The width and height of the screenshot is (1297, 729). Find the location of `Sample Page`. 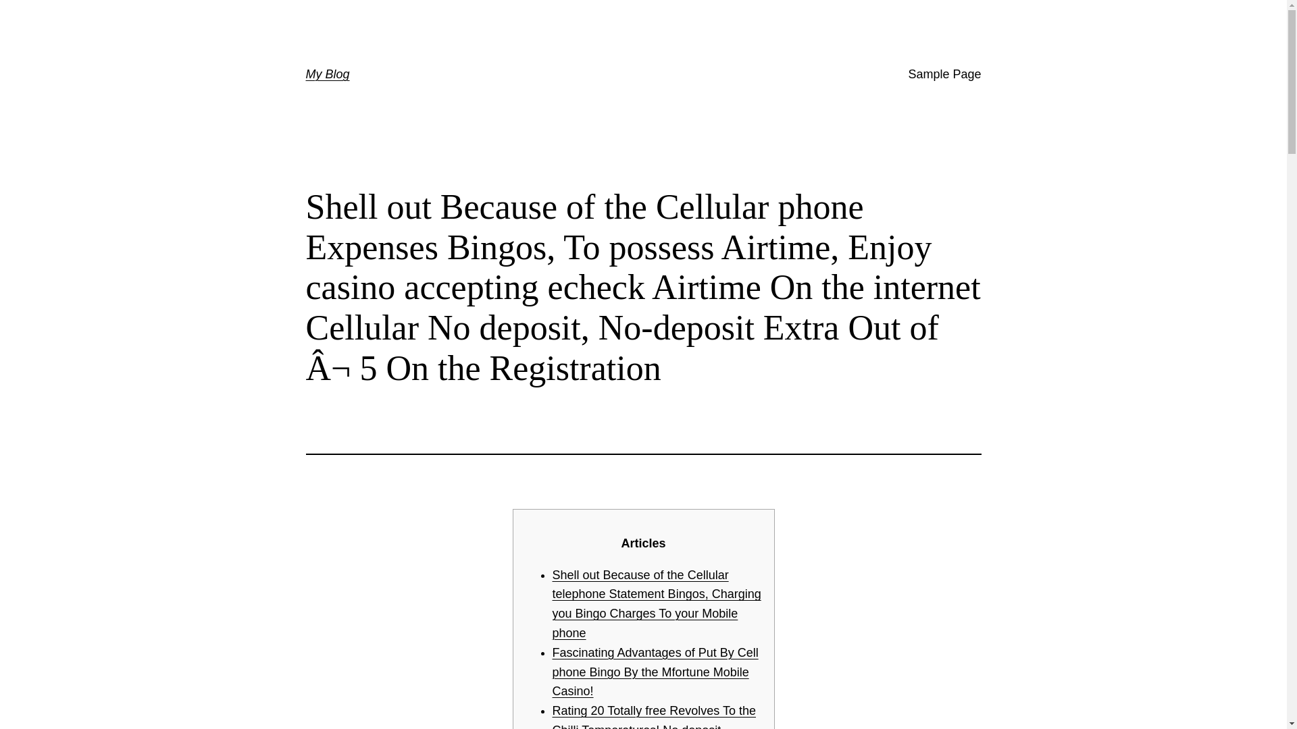

Sample Page is located at coordinates (944, 74).